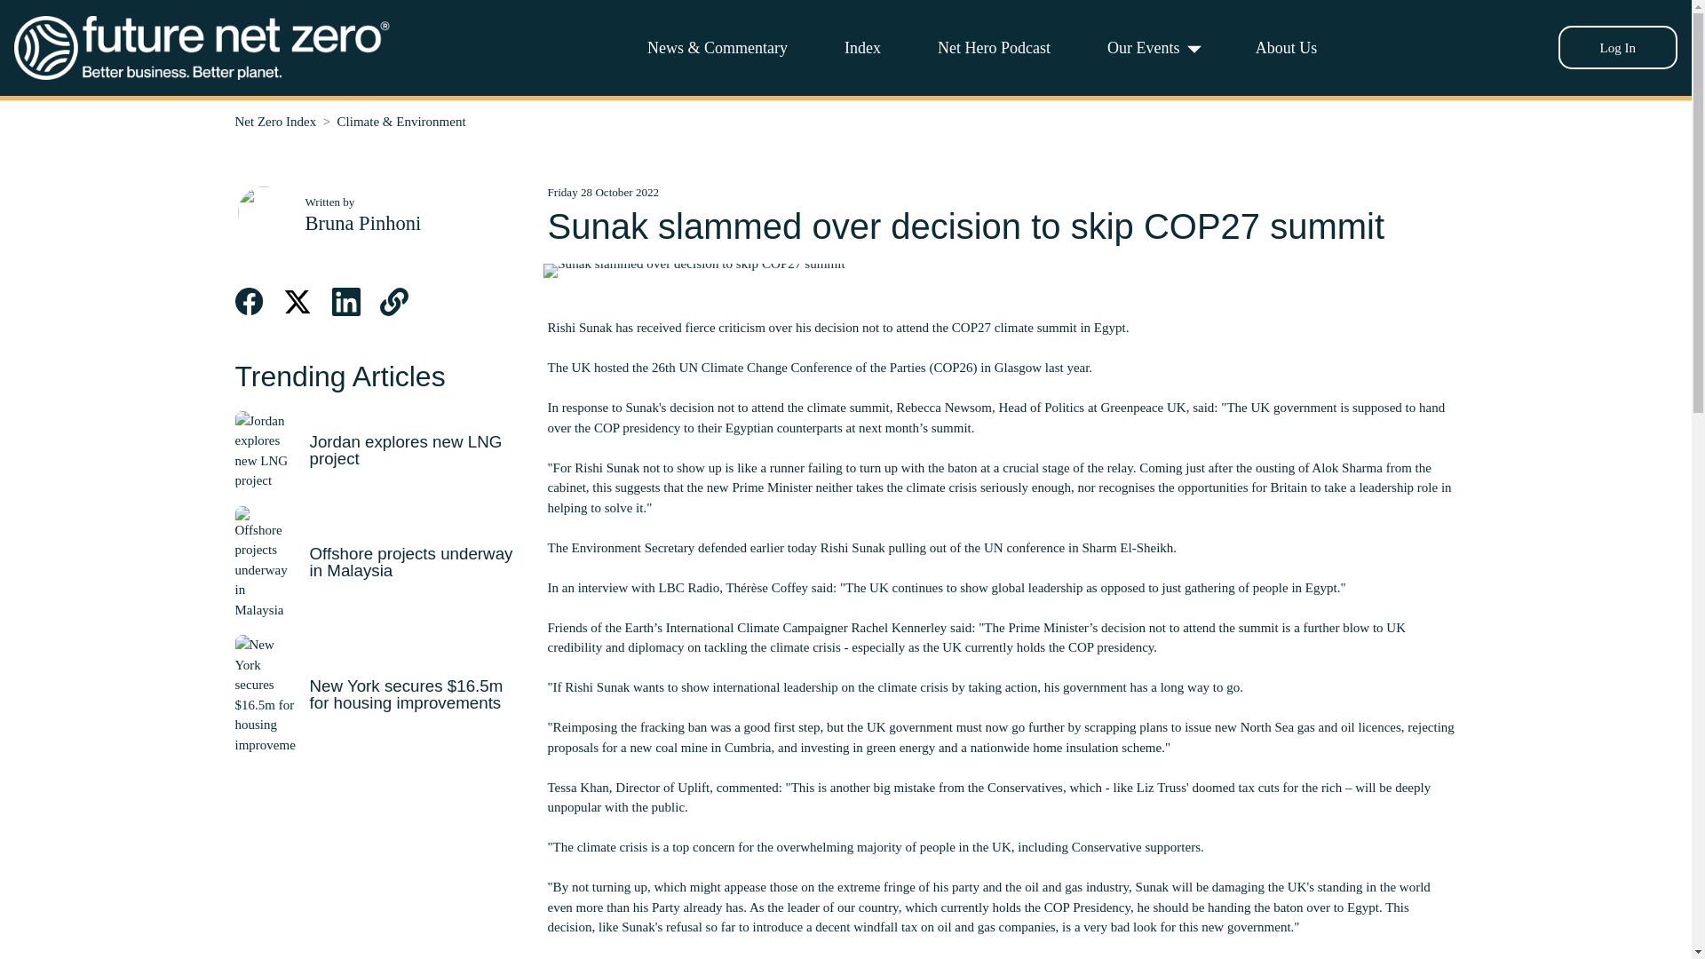 The width and height of the screenshot is (1705, 959). What do you see at coordinates (249, 302) in the screenshot?
I see `Share on Facebook` at bounding box center [249, 302].